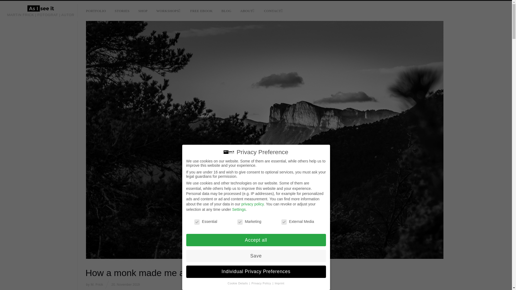  What do you see at coordinates (169, 11) in the screenshot?
I see `WORKSHOPS` at bounding box center [169, 11].